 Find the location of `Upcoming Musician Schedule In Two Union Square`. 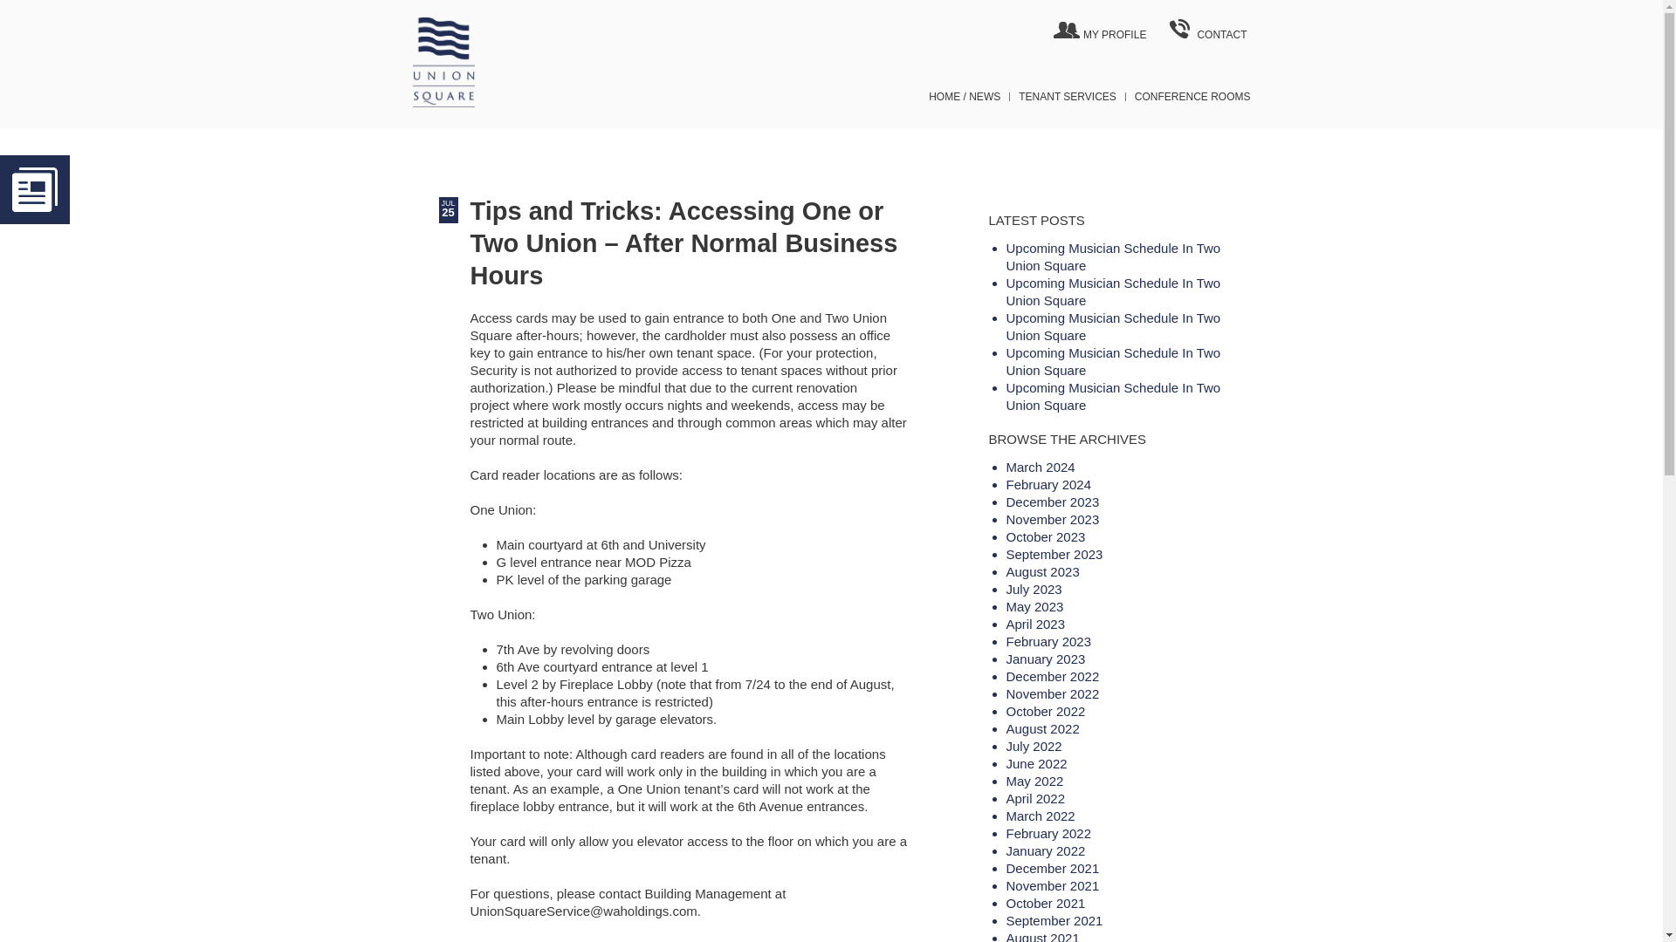

Upcoming Musician Schedule In Two Union Square is located at coordinates (1112, 256).